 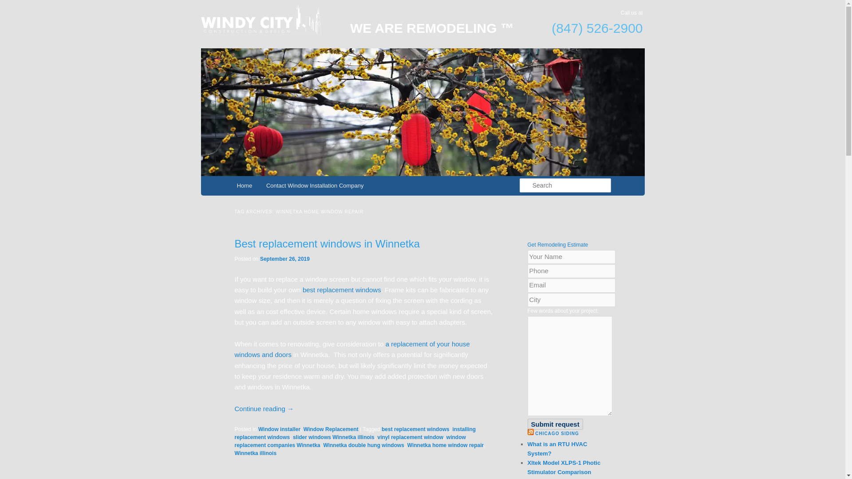 I want to click on Contact Window Installation Company, so click(x=315, y=185).